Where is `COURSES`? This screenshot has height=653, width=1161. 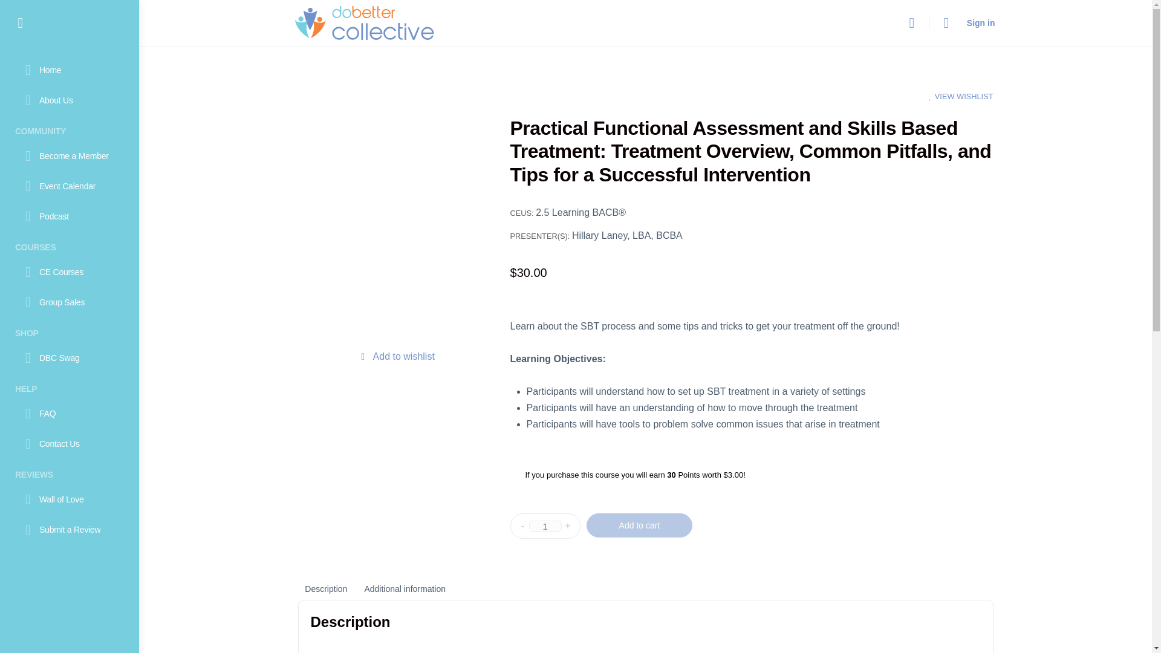
COURSES is located at coordinates (69, 245).